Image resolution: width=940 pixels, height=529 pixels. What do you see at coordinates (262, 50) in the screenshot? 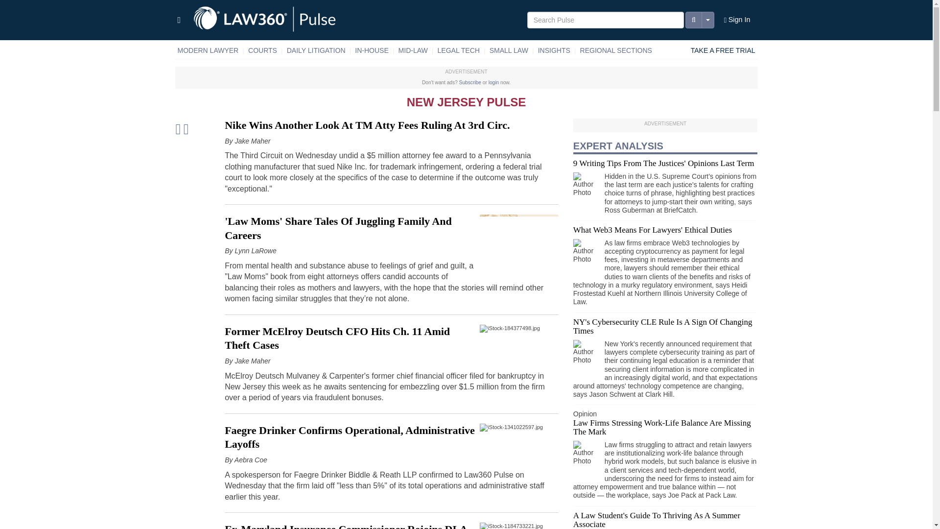
I see `COURTS` at bounding box center [262, 50].